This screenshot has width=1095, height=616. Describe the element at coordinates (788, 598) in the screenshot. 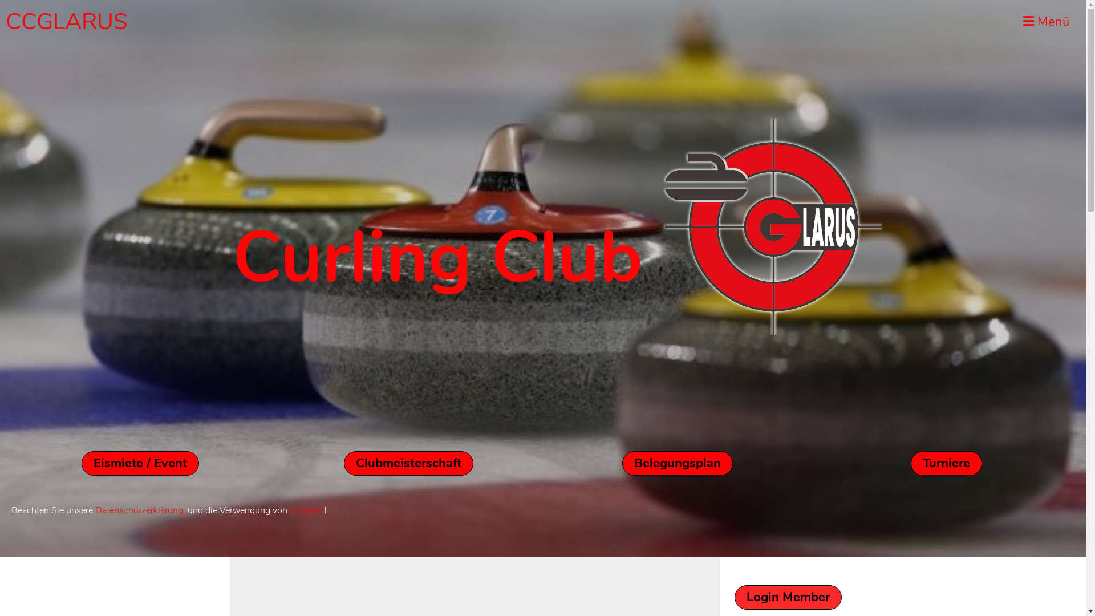

I see `Login Member` at that location.